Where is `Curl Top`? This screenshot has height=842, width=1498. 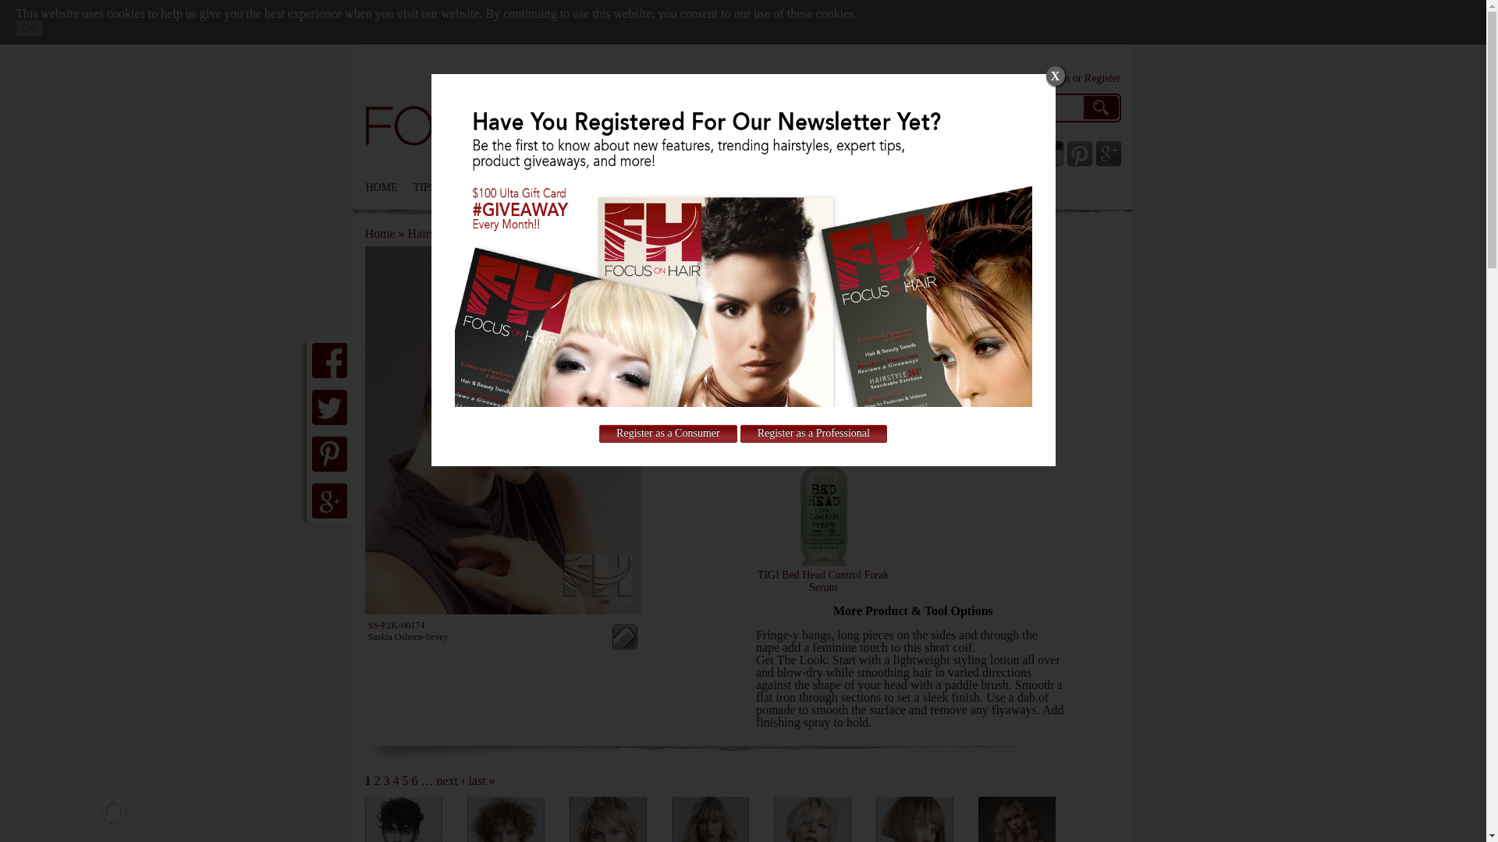 Curl Top is located at coordinates (403, 819).